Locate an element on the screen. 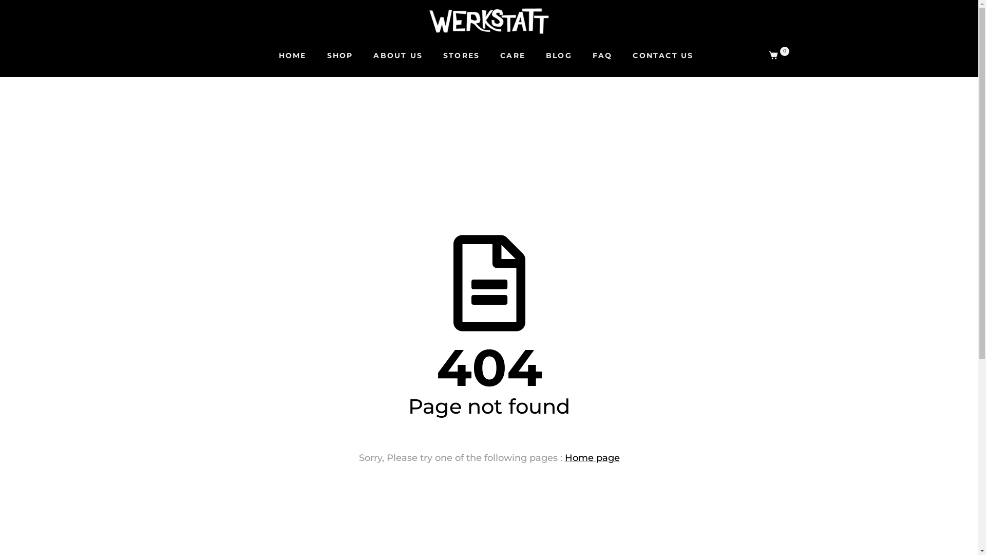 The height and width of the screenshot is (555, 986). FAQ is located at coordinates (603, 55).